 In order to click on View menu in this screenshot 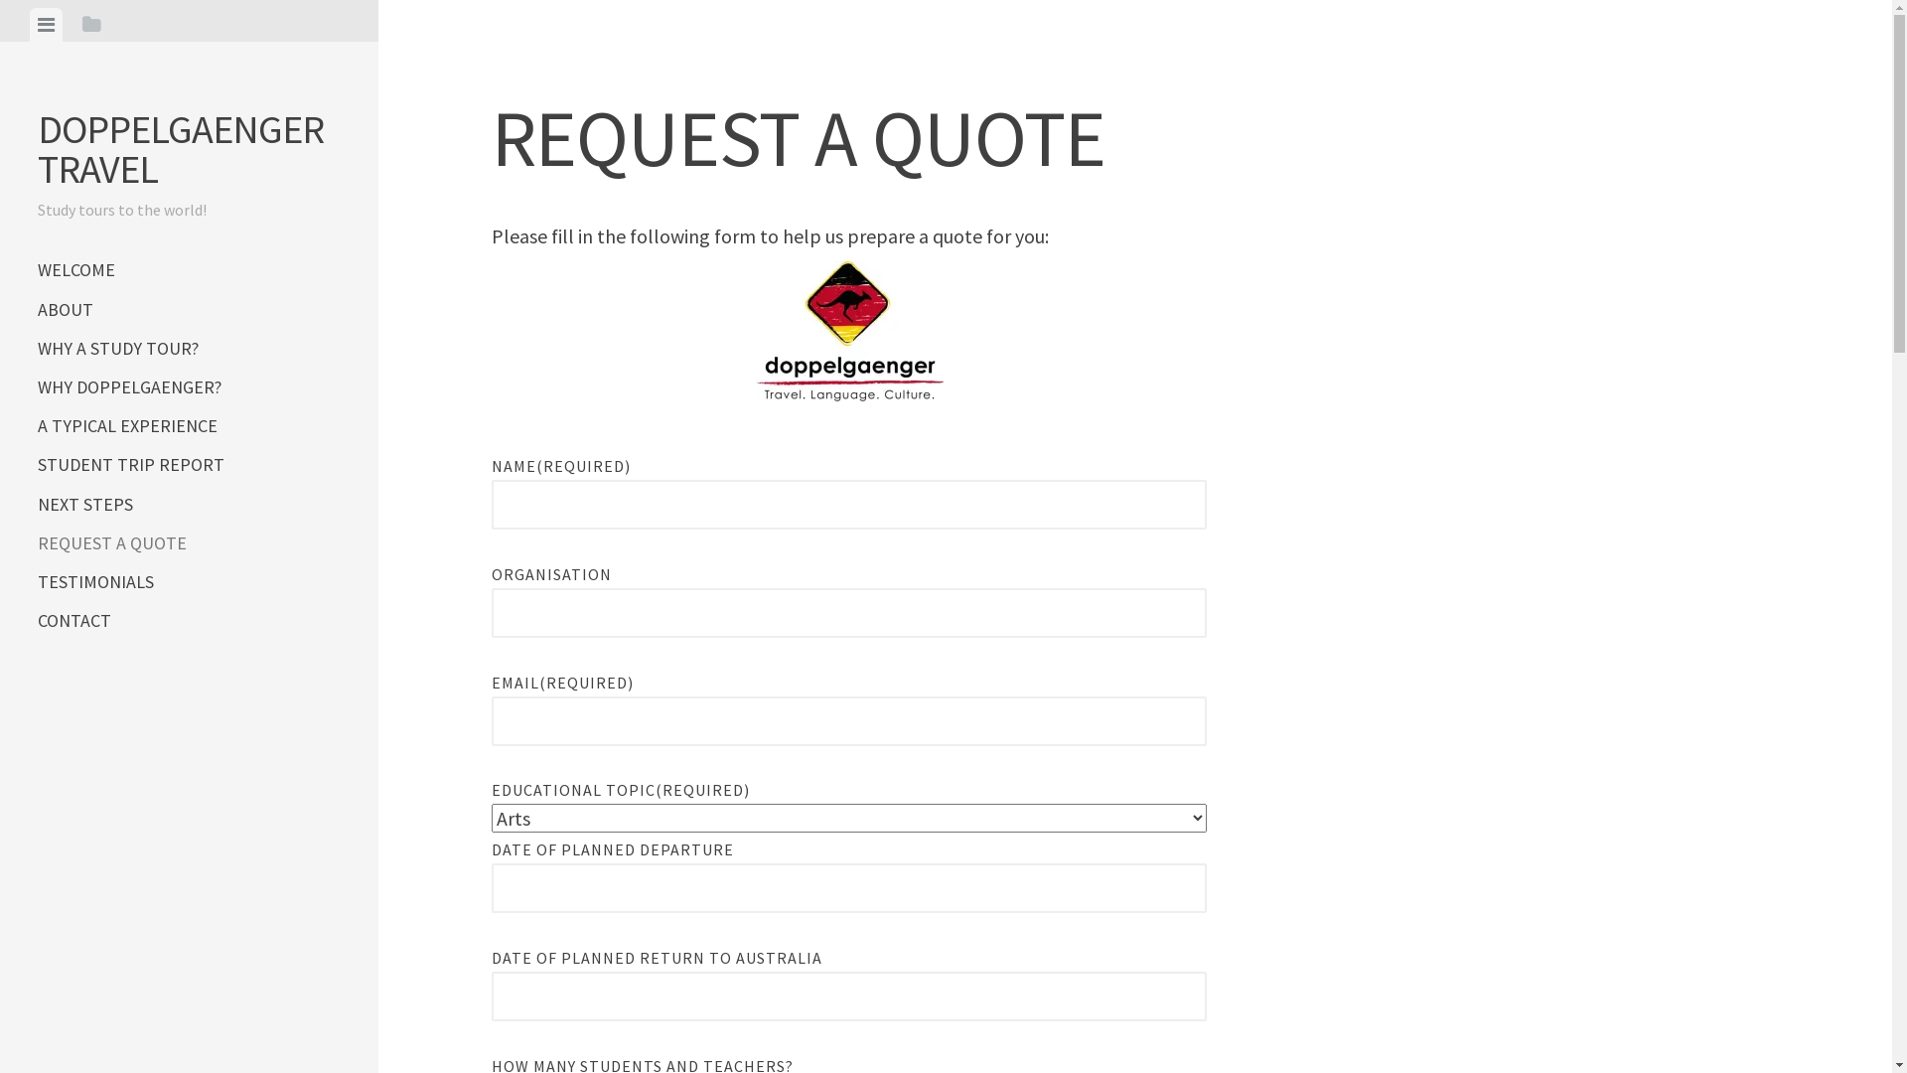, I will do `click(46, 25)`.